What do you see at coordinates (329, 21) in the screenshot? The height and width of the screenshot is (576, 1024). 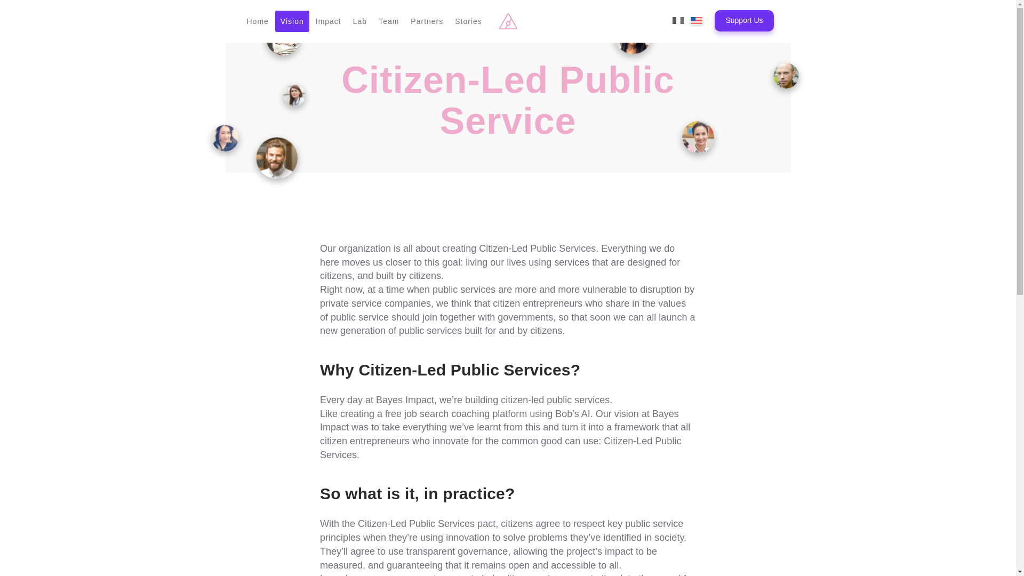 I see `Impact` at bounding box center [329, 21].